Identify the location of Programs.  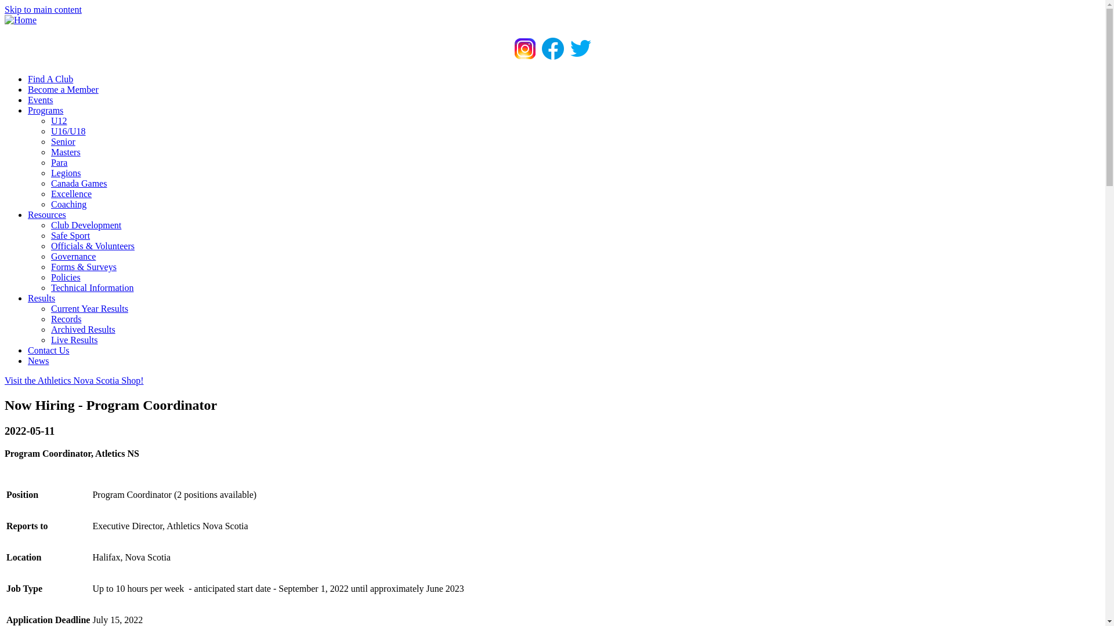
(45, 110).